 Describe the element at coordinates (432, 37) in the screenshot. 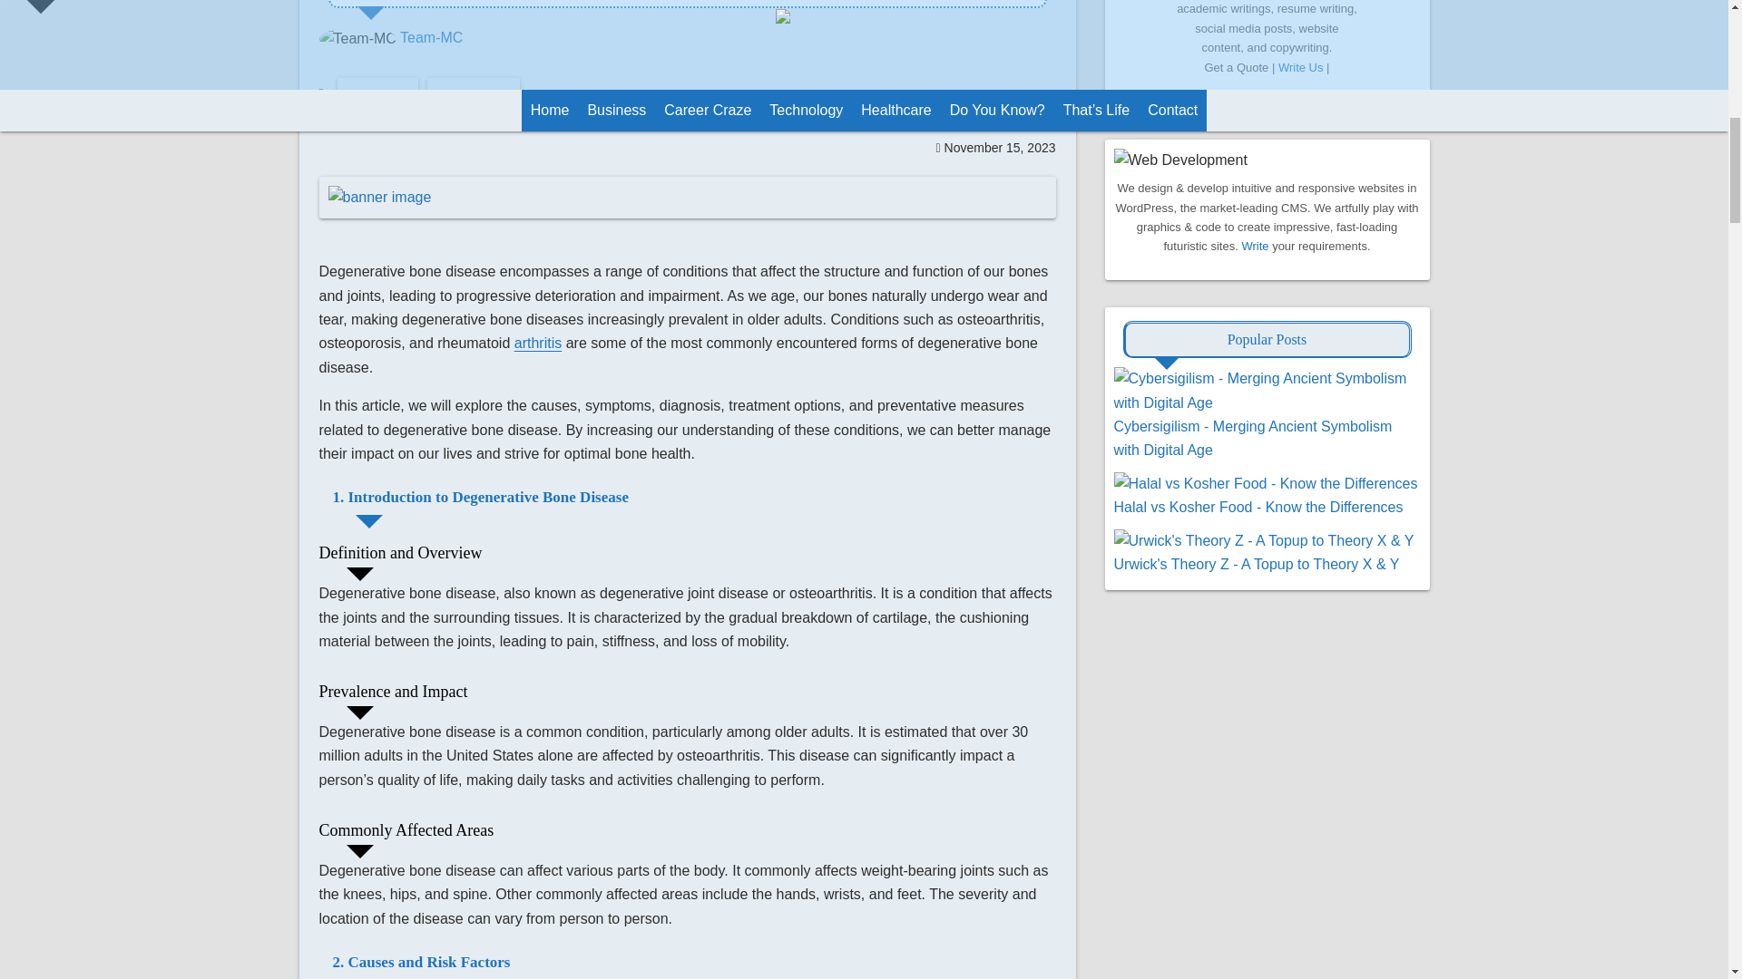

I see `Team-MC` at that location.